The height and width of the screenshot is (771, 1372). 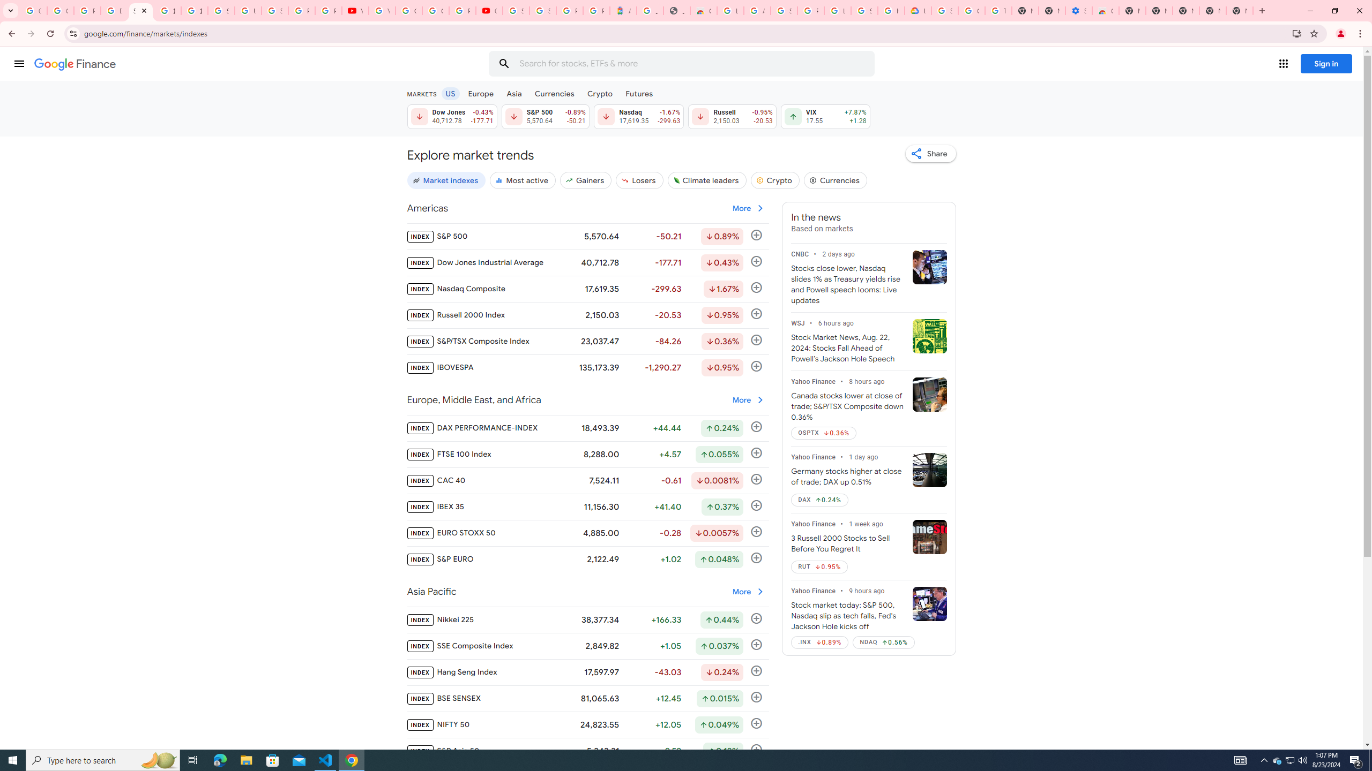 What do you see at coordinates (587, 533) in the screenshot?
I see `INDEX EURO STOXX 50 4,885.00 -0.28 Down by 0.0057% Follow` at bounding box center [587, 533].